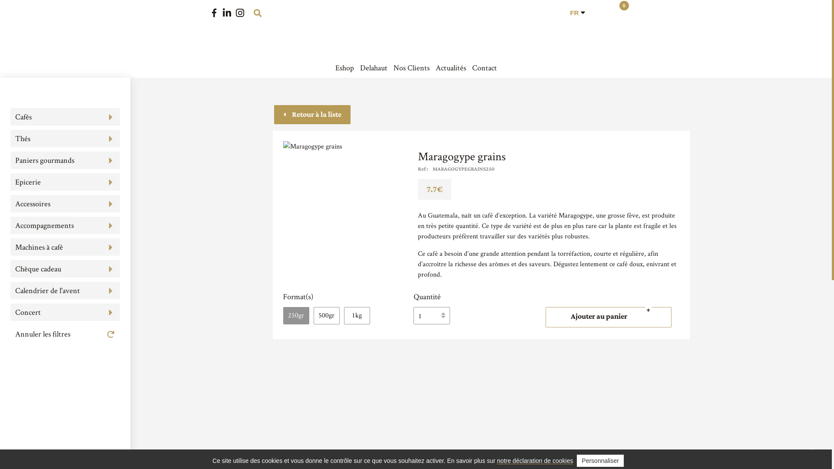 This screenshot has width=834, height=469. What do you see at coordinates (227, 13) in the screenshot?
I see `Linkedin` at bounding box center [227, 13].